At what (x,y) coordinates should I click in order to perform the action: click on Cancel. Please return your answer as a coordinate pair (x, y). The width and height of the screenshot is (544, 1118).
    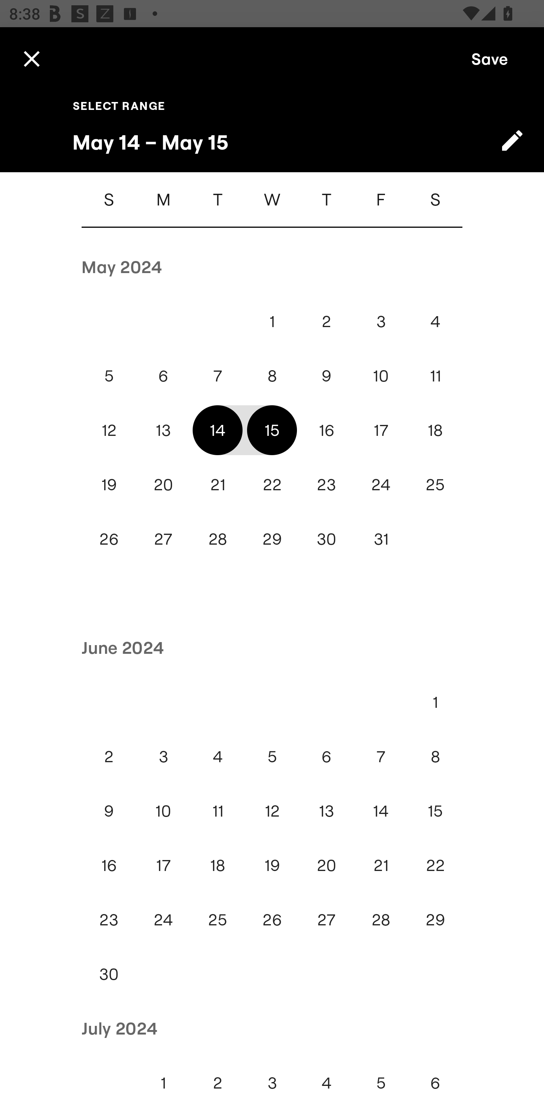
    Looking at the image, I should click on (31, 58).